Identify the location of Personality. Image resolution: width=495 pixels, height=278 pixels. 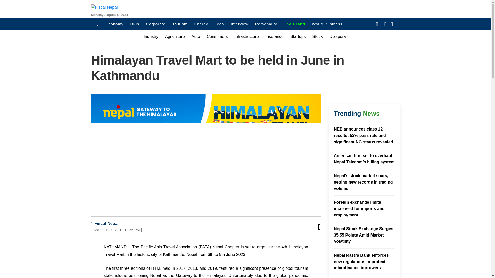
(266, 24).